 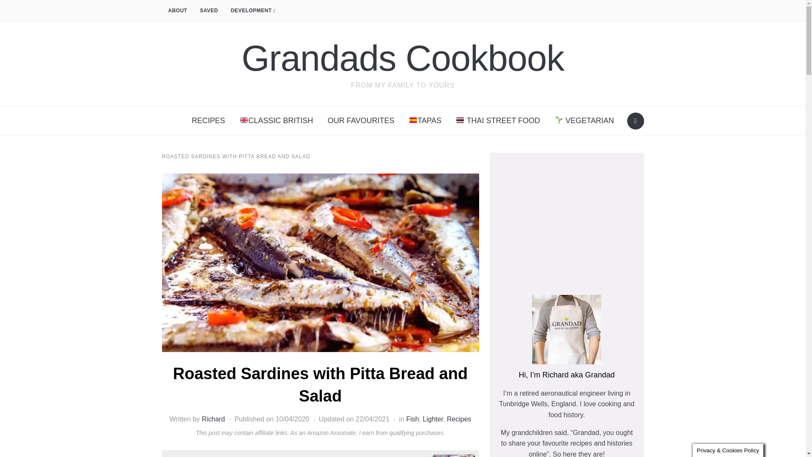 What do you see at coordinates (403, 58) in the screenshot?
I see `From my family to yours` at bounding box center [403, 58].